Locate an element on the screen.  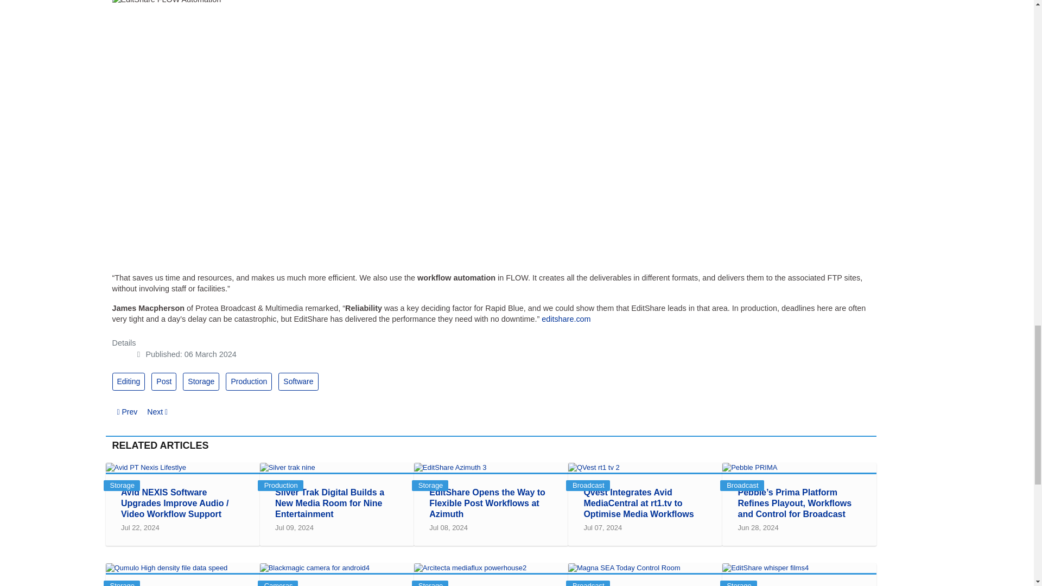
Software is located at coordinates (297, 381).